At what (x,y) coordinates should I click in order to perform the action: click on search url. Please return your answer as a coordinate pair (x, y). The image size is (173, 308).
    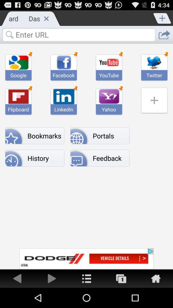
    Looking at the image, I should click on (78, 34).